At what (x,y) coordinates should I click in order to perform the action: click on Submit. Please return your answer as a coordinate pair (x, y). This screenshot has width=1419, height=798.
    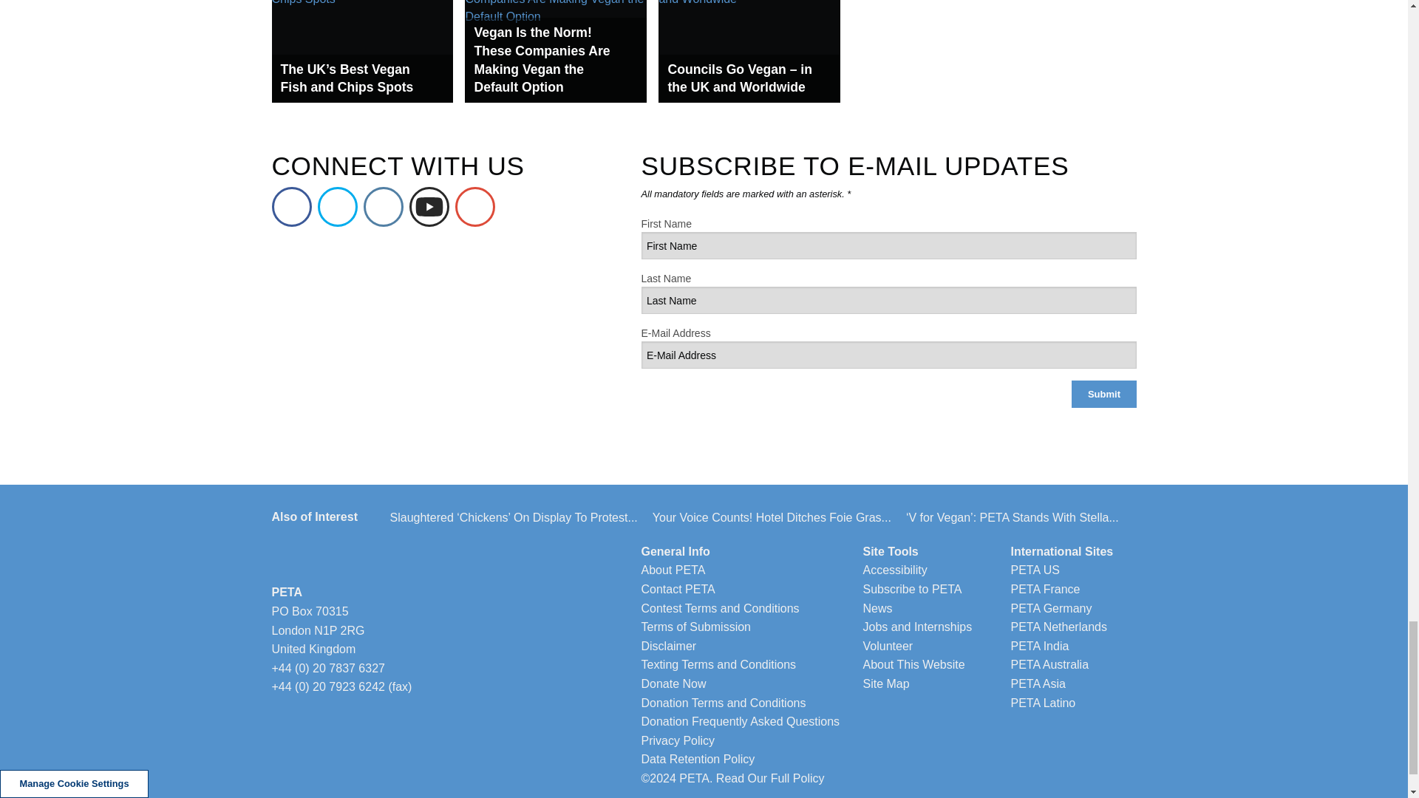
    Looking at the image, I should click on (1103, 394).